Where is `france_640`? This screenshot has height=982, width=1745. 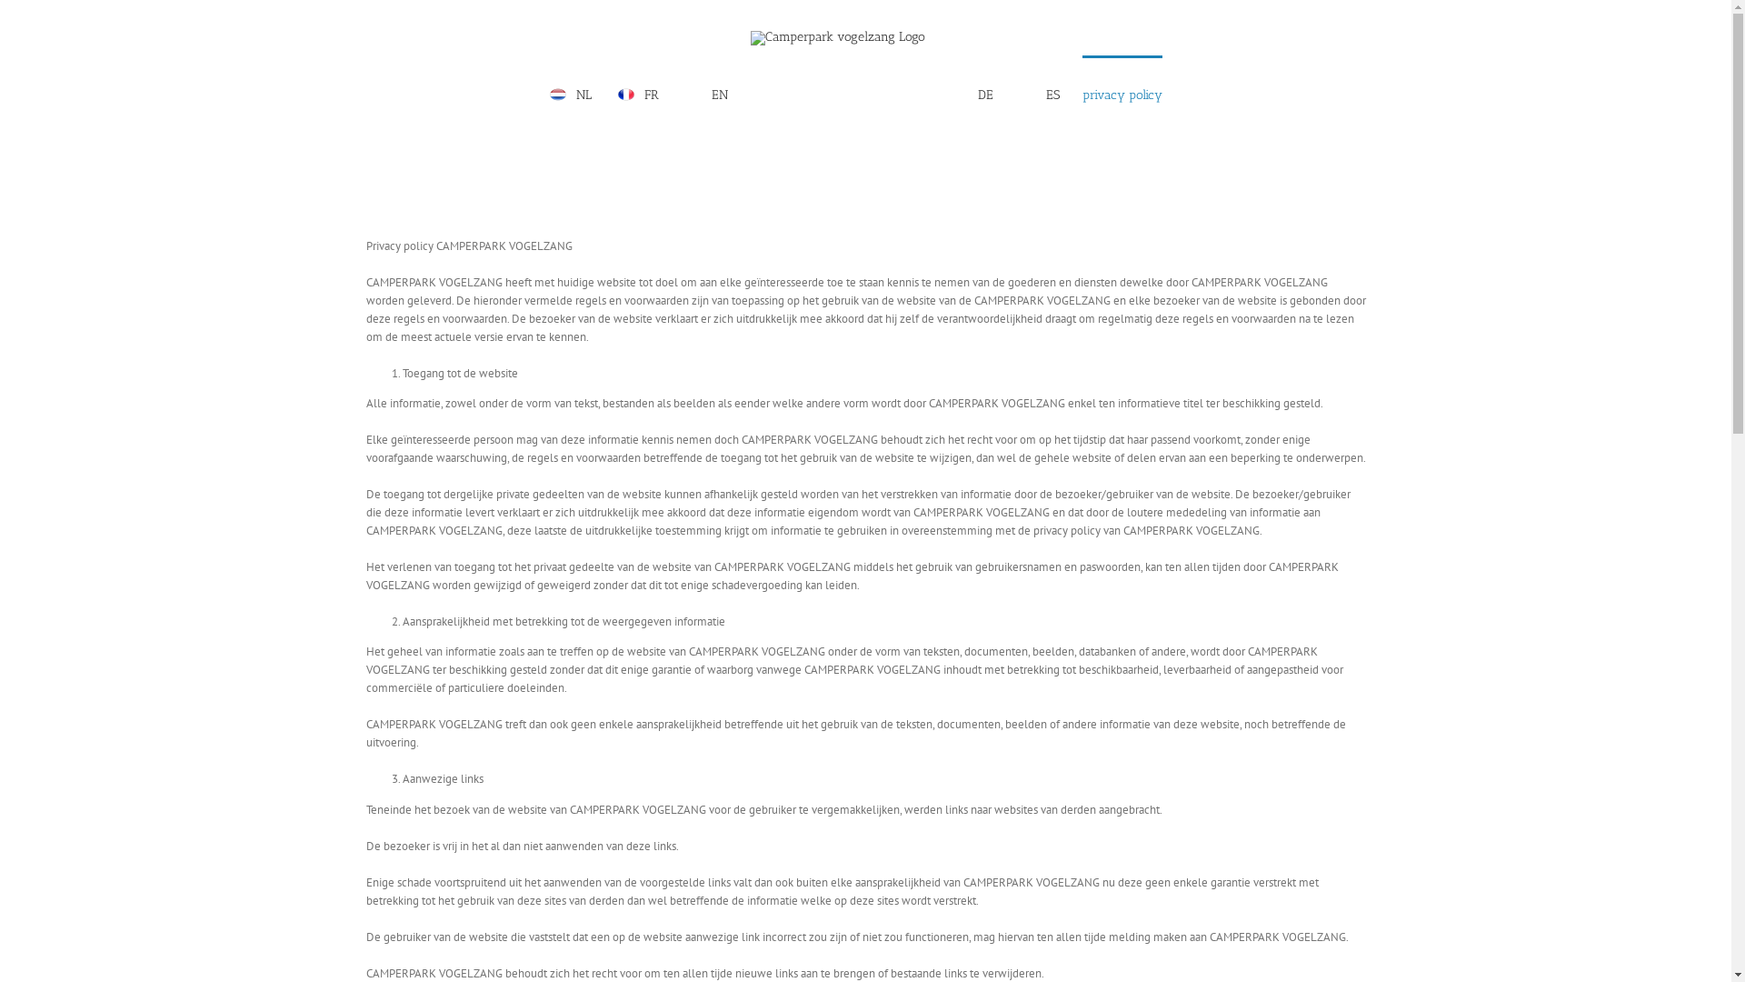 france_640 is located at coordinates (626, 95).